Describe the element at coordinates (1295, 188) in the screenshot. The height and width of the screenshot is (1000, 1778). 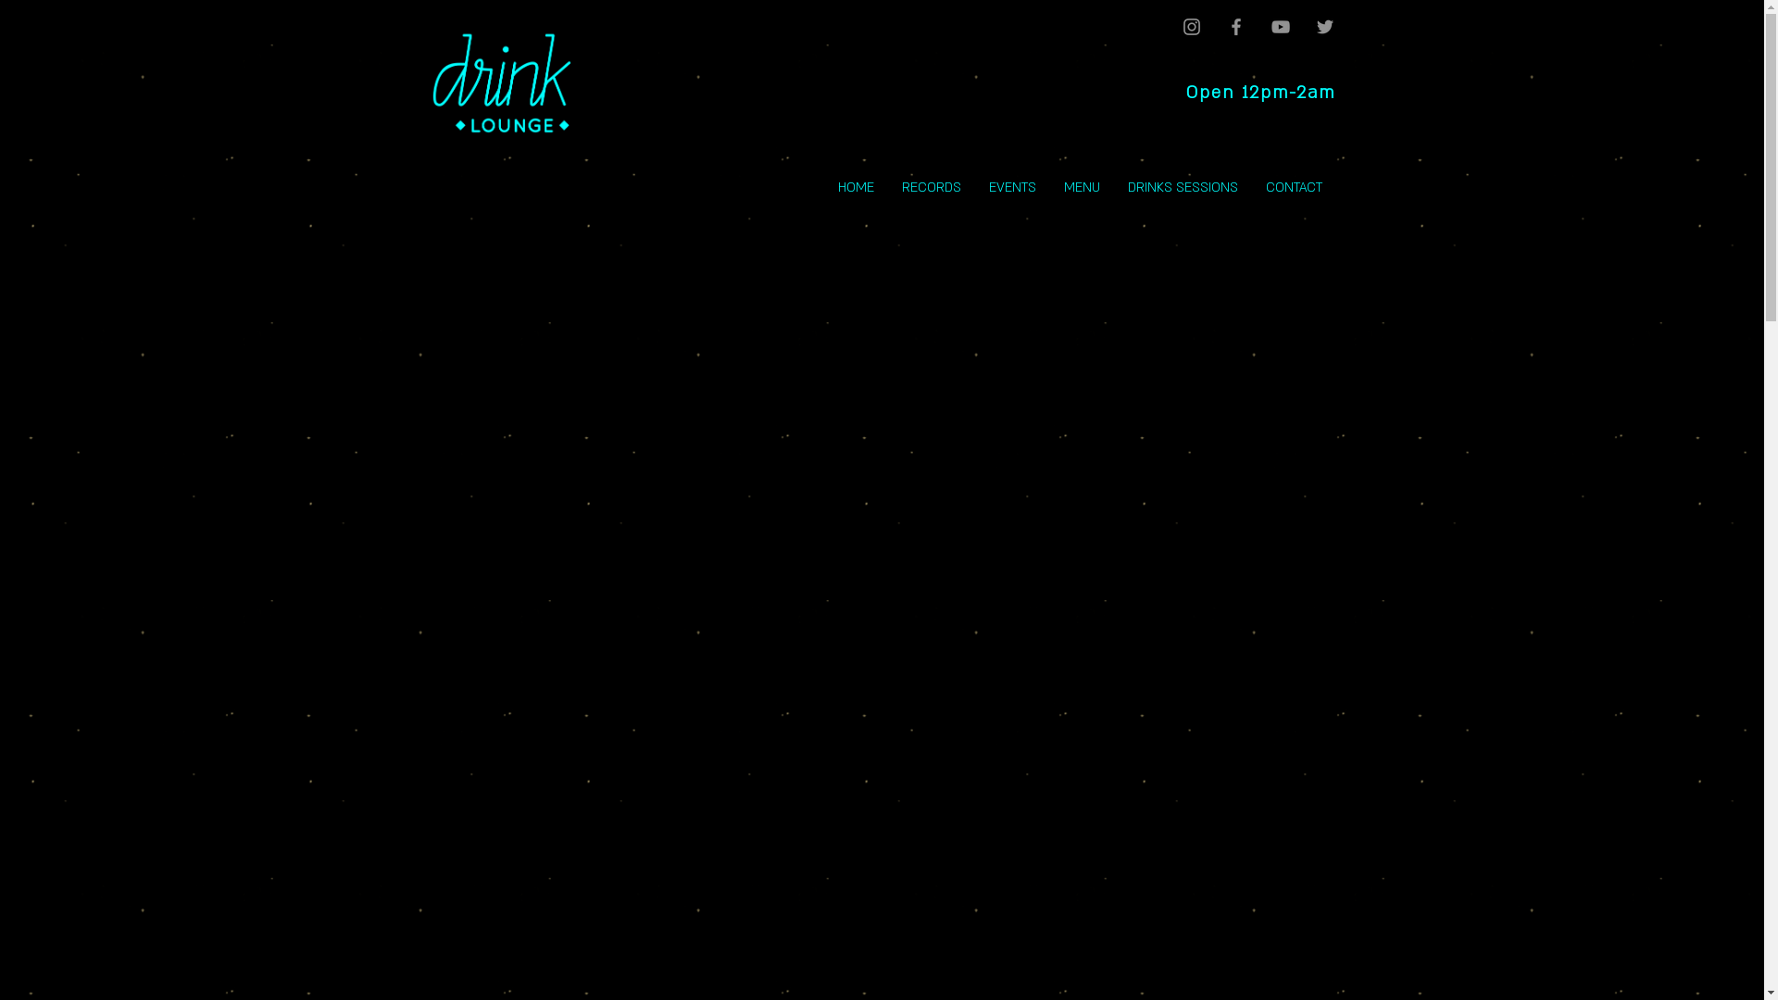
I see `CONTACT` at that location.